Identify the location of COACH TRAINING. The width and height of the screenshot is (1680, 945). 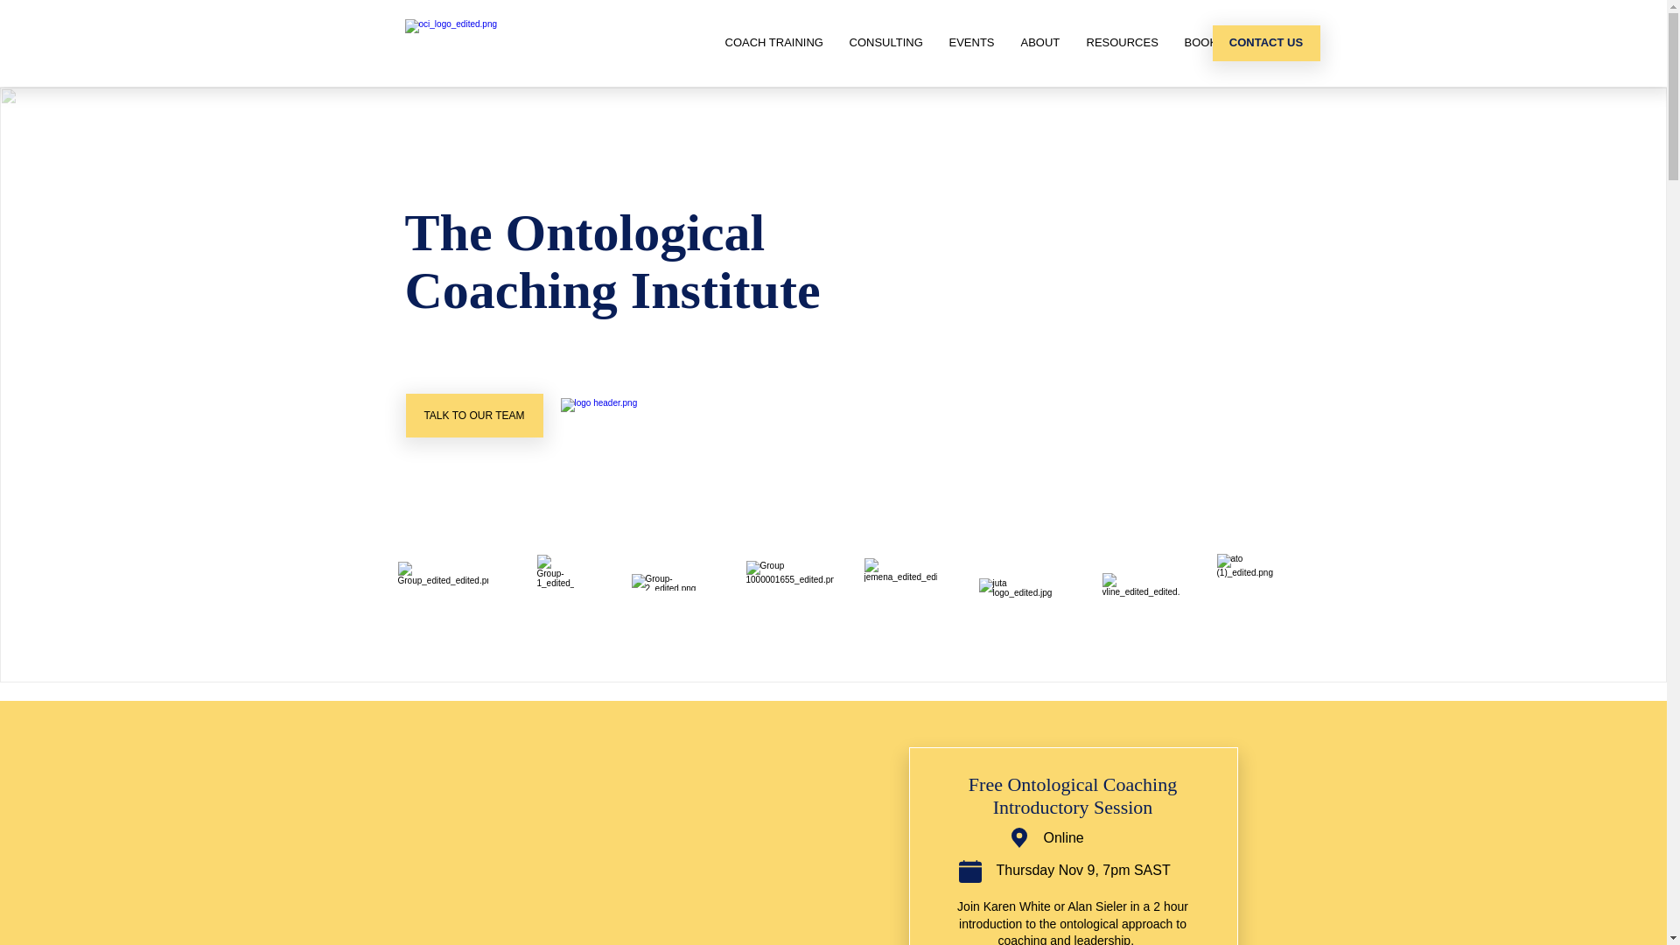
(774, 43).